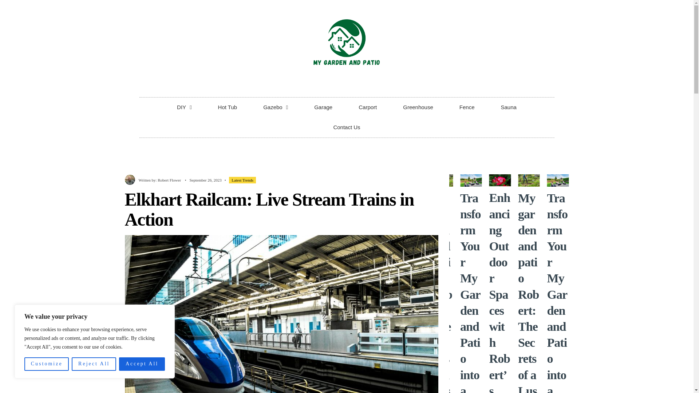 The image size is (699, 393). I want to click on Garage, so click(323, 107).